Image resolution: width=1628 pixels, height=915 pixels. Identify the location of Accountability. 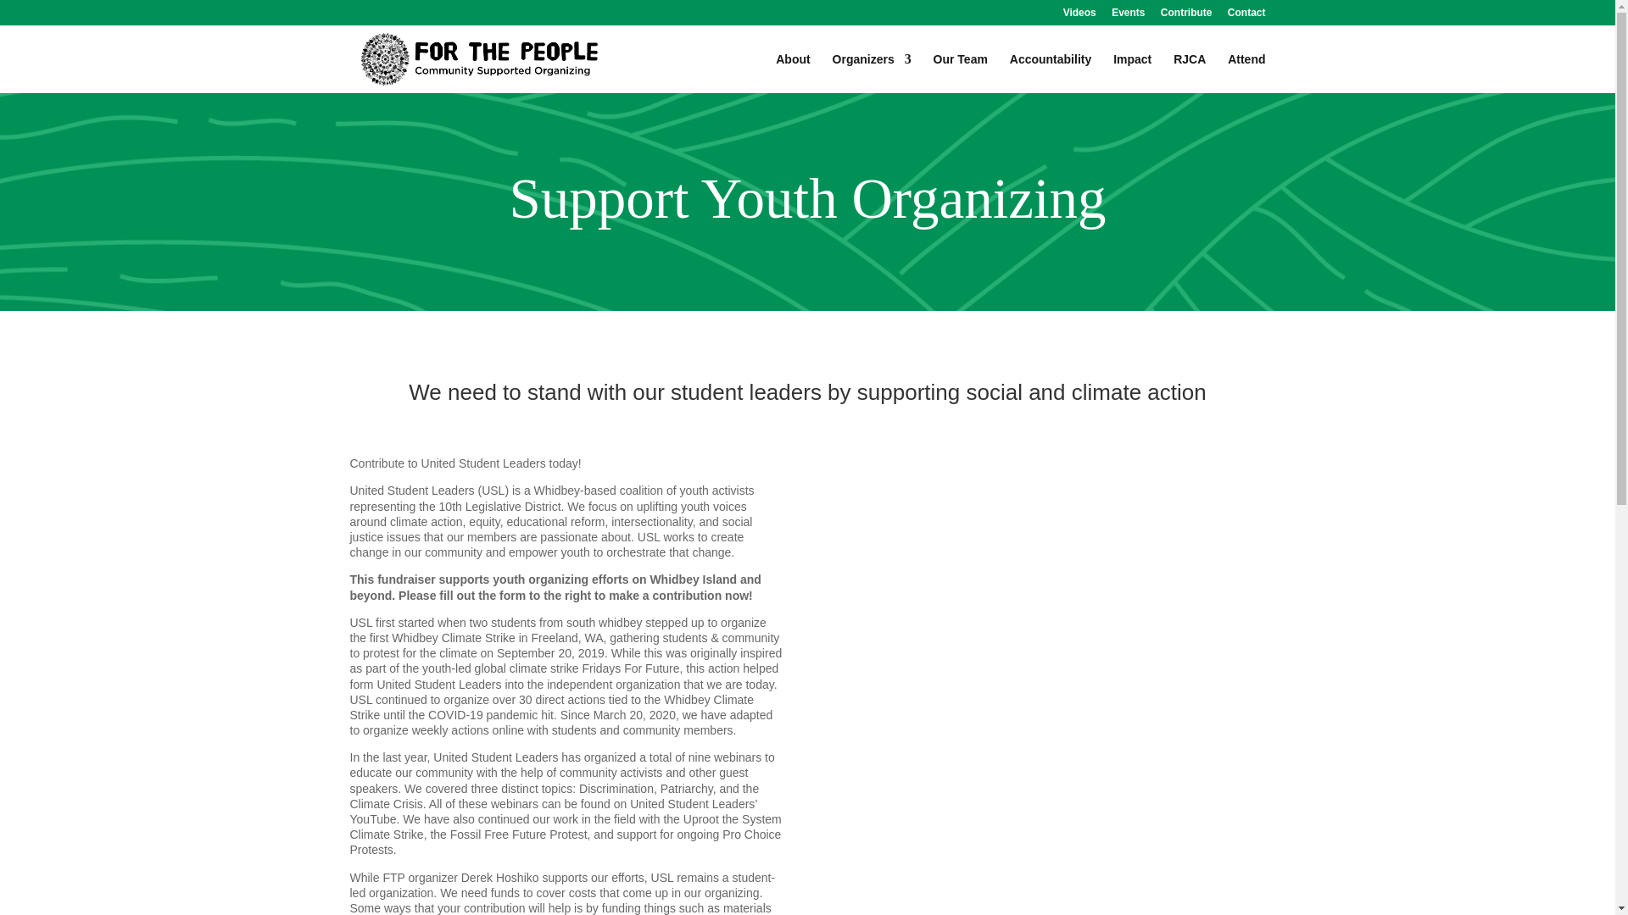
(1050, 73).